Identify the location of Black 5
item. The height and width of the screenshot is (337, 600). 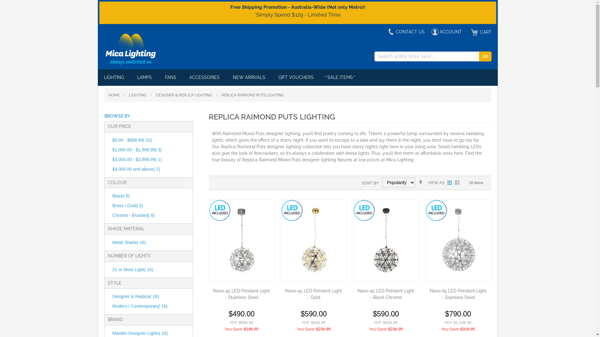
(121, 196).